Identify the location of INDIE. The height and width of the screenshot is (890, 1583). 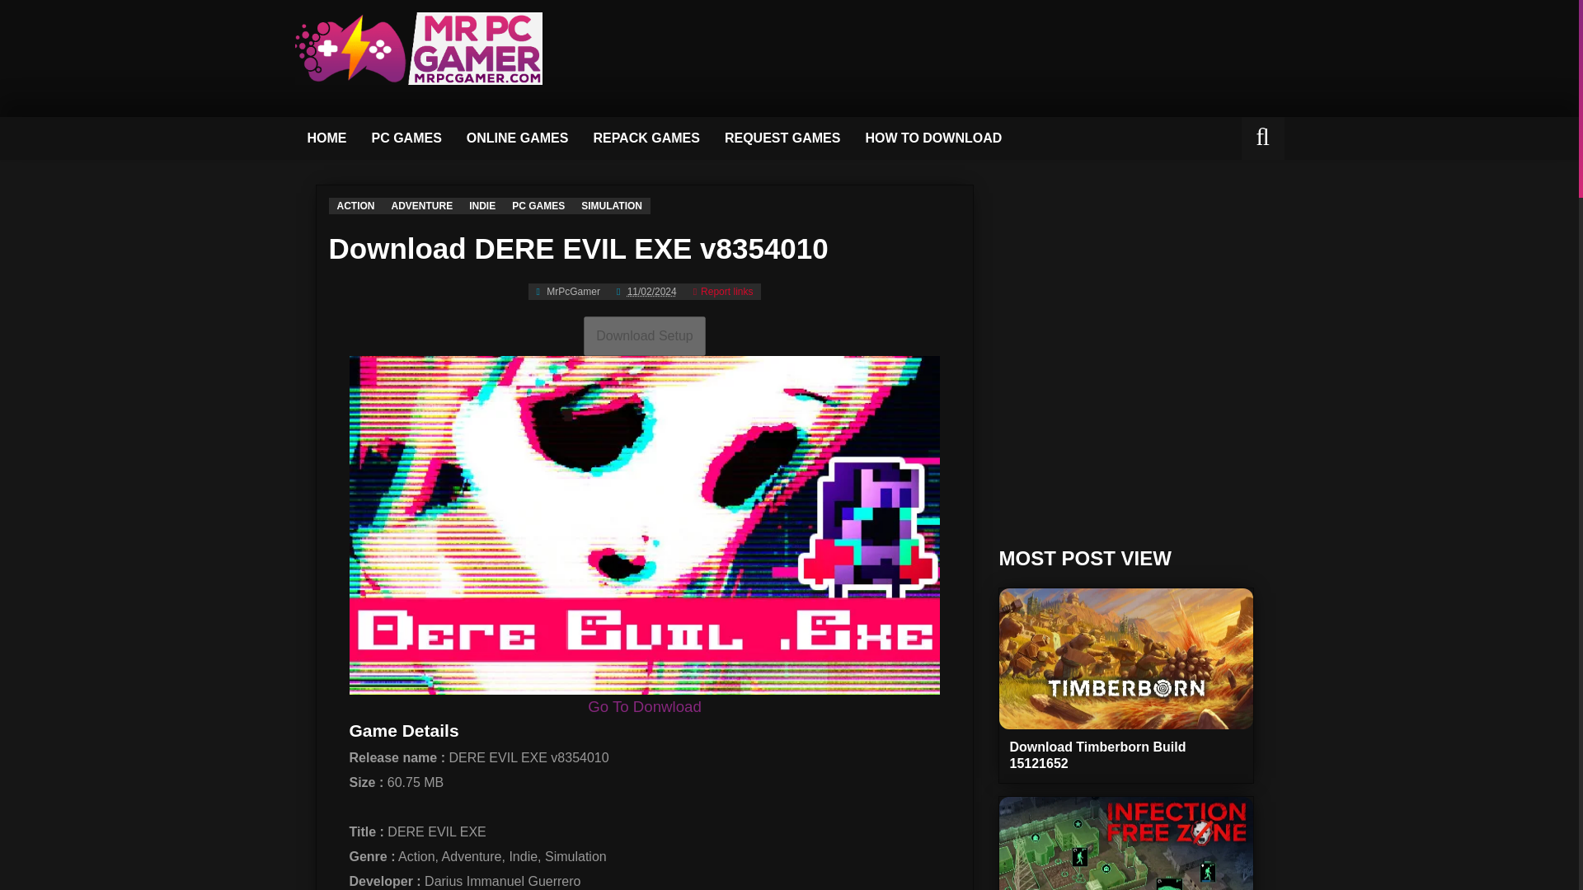
(481, 206).